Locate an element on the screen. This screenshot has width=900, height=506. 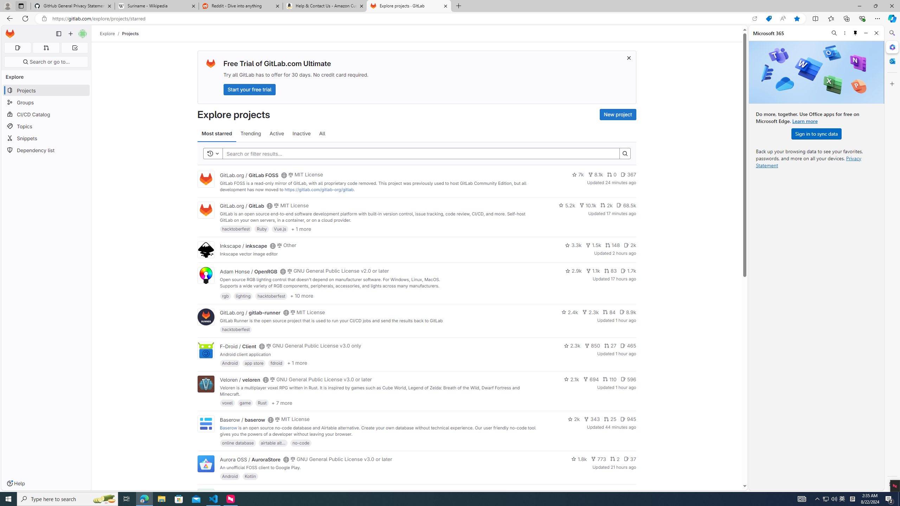
Primary navigation sidebar is located at coordinates (58, 34).